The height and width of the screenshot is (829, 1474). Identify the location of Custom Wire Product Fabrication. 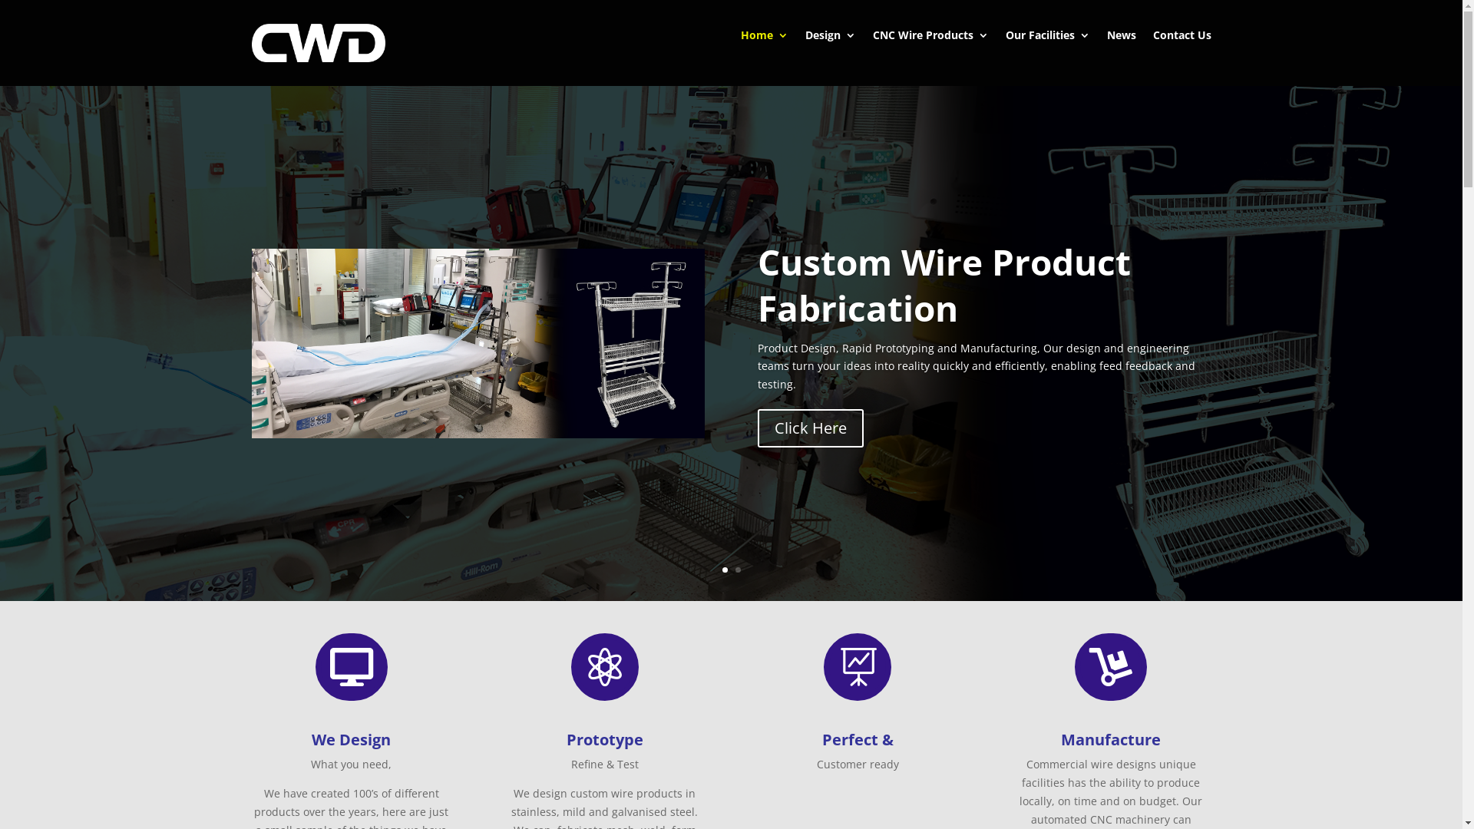
(944, 285).